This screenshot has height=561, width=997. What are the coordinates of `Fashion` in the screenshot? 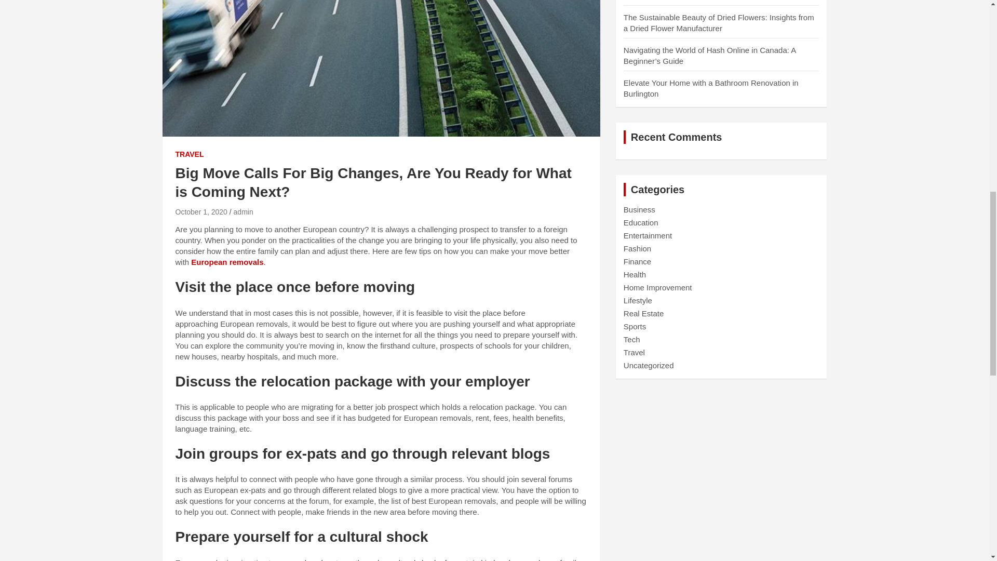 It's located at (637, 248).